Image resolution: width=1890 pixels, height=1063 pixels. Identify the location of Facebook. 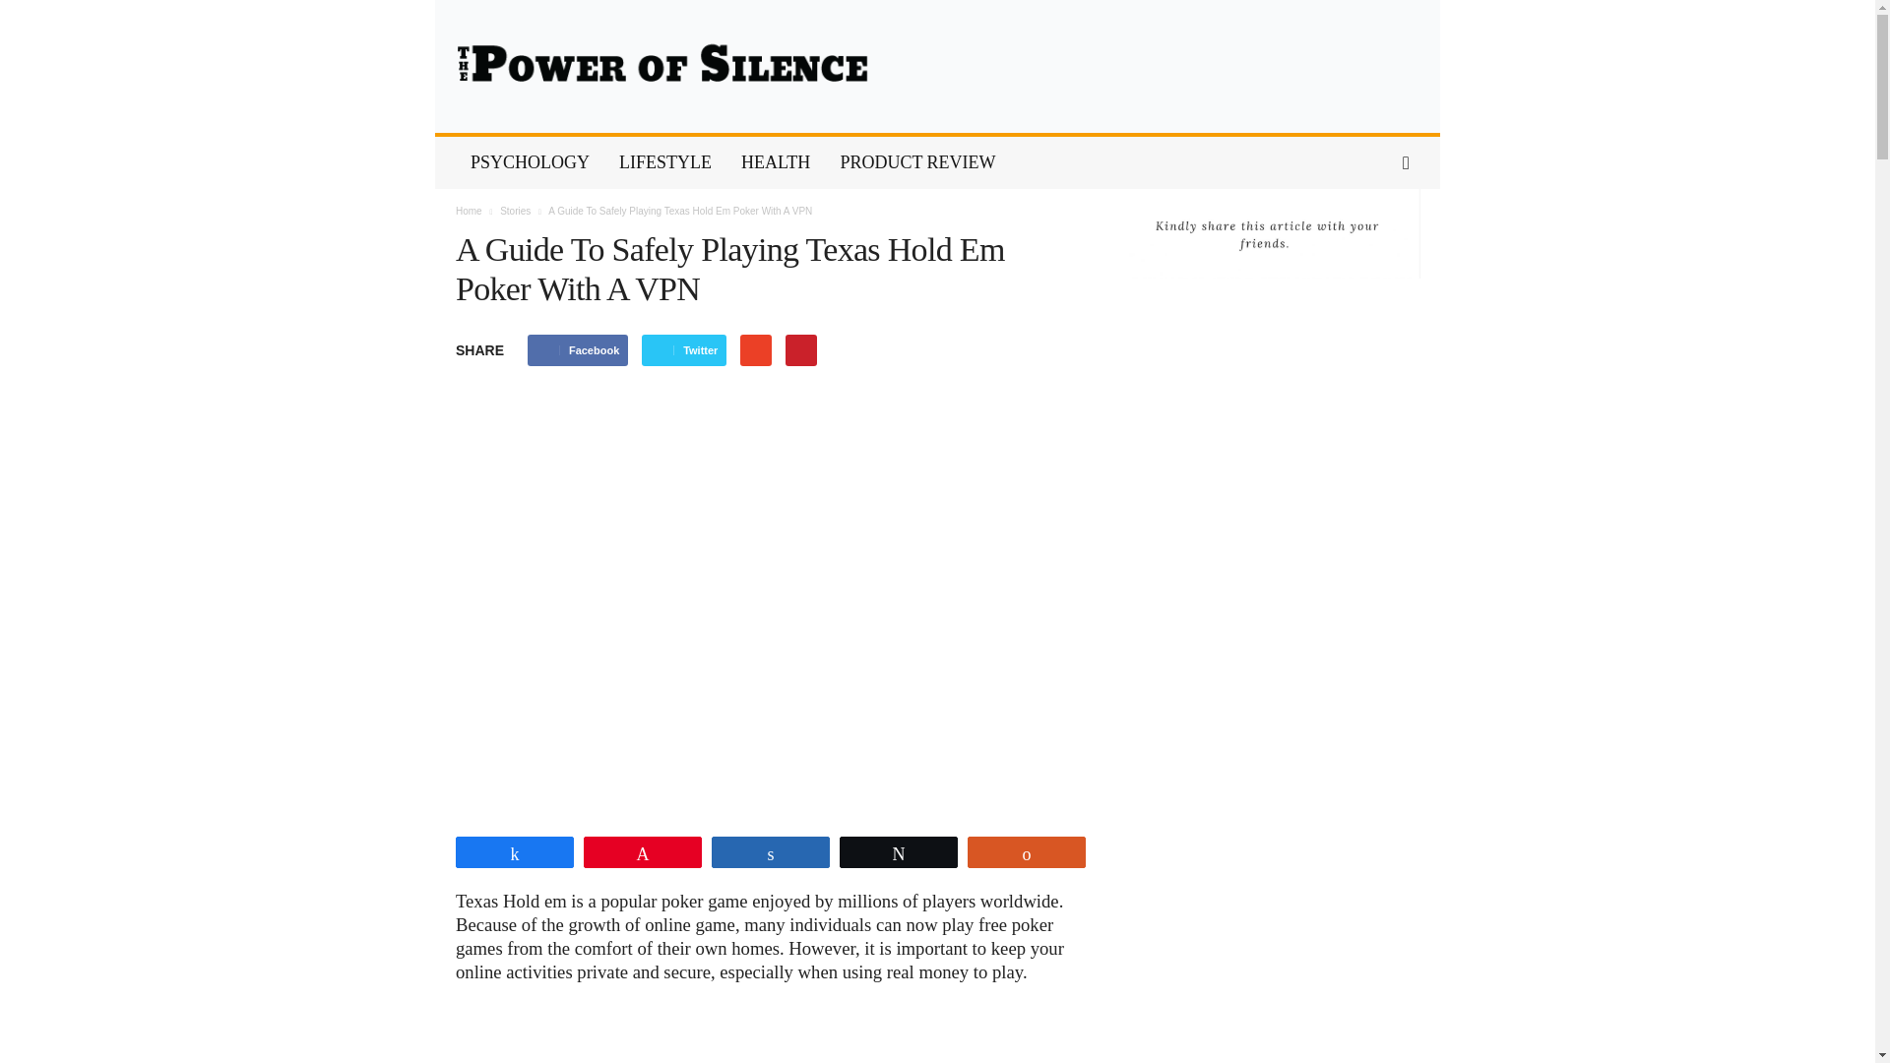
(577, 350).